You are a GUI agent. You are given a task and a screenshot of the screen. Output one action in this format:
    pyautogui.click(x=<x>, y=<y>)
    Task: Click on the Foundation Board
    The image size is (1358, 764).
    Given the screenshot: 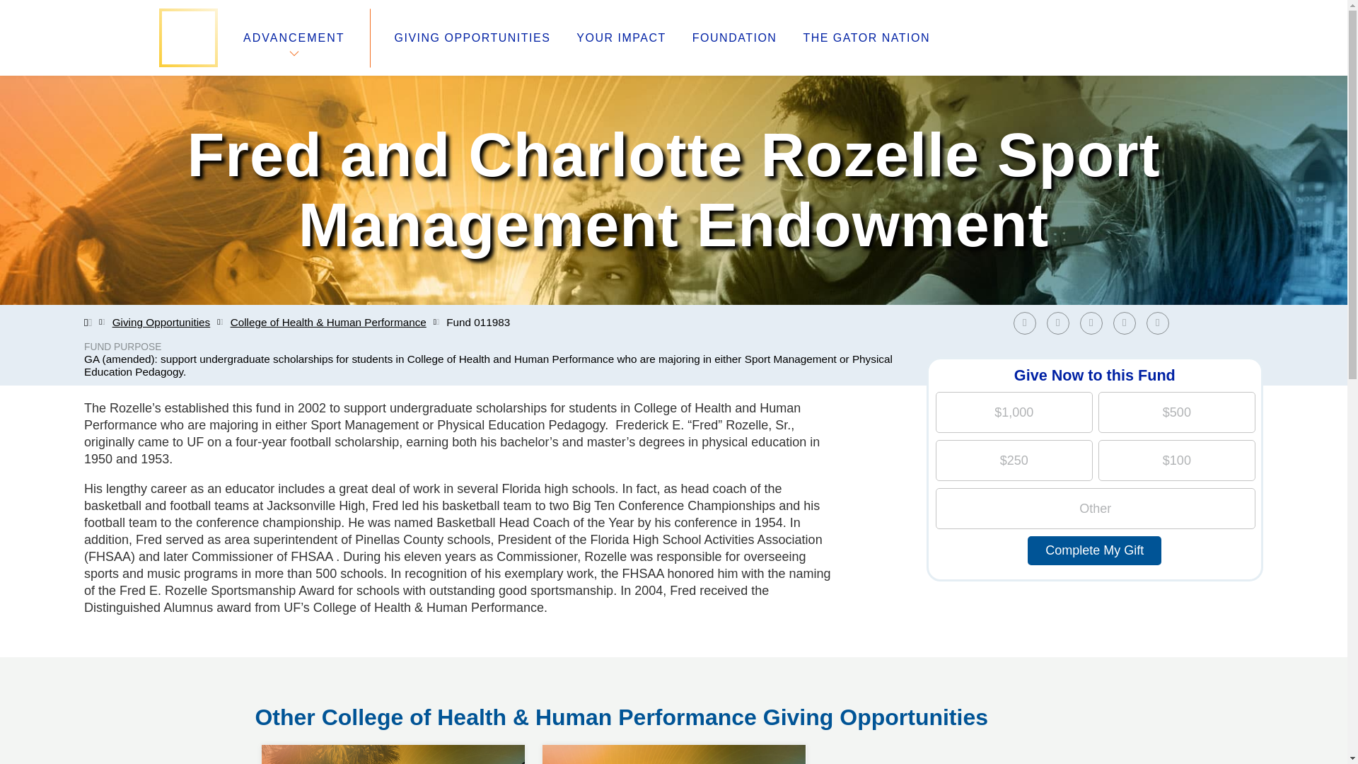 What is the action you would take?
    pyautogui.click(x=306, y=658)
    